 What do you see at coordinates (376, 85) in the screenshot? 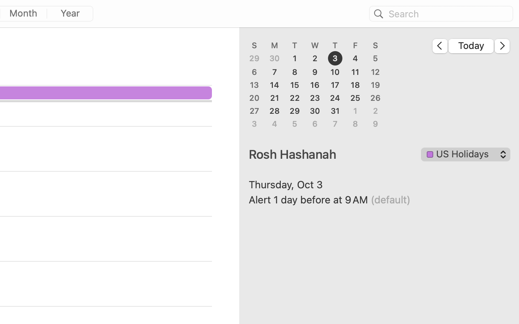
I see `19` at bounding box center [376, 85].